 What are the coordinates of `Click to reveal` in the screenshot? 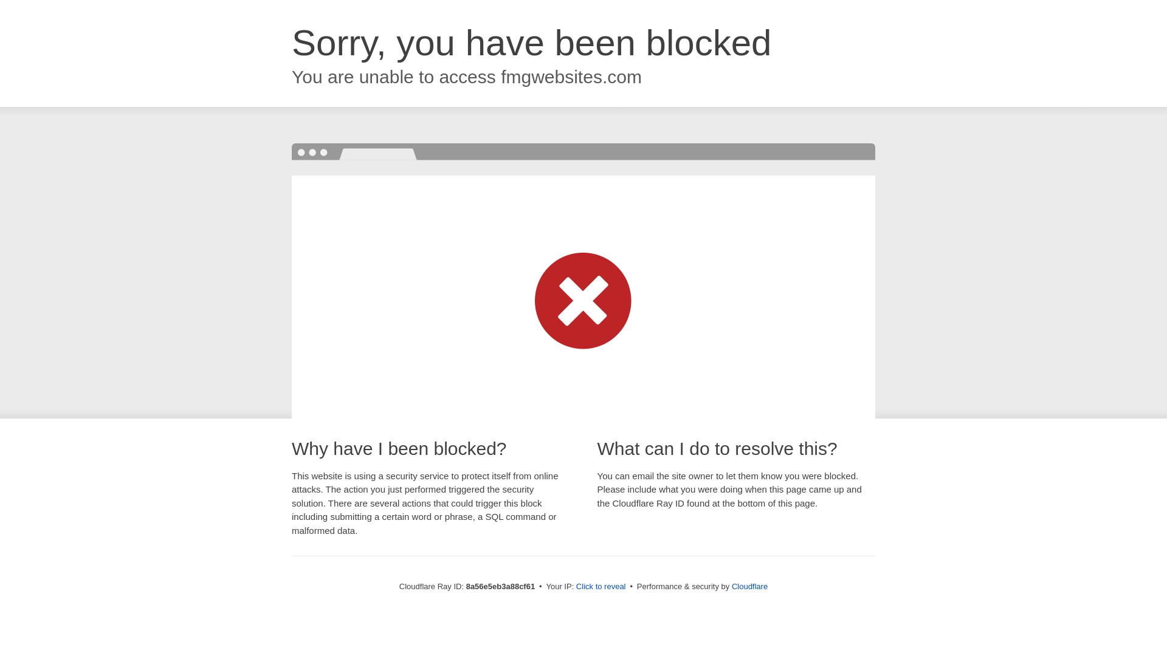 It's located at (601, 587).